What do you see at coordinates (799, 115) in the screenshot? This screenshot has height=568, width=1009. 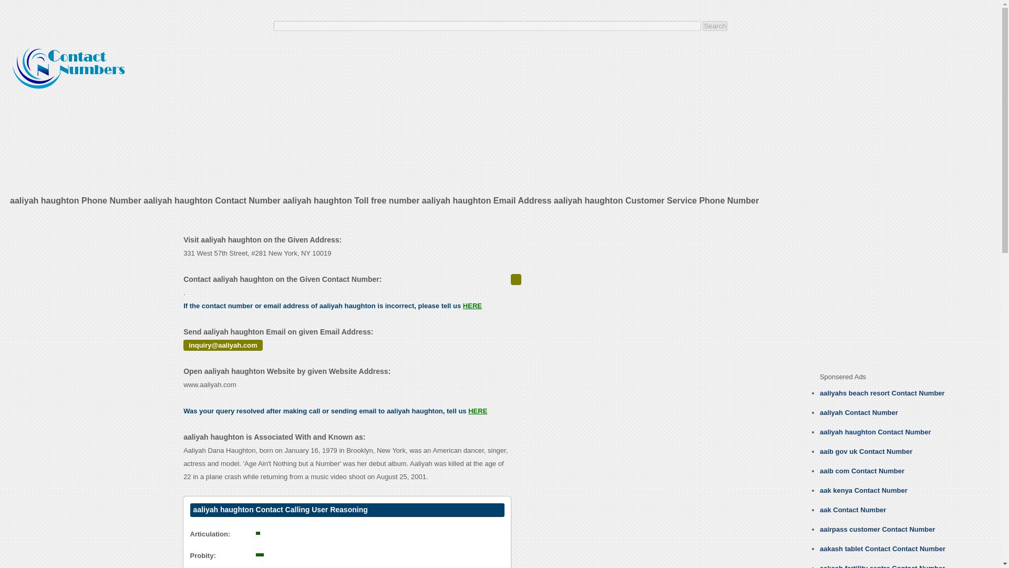 I see `Advertisement` at bounding box center [799, 115].